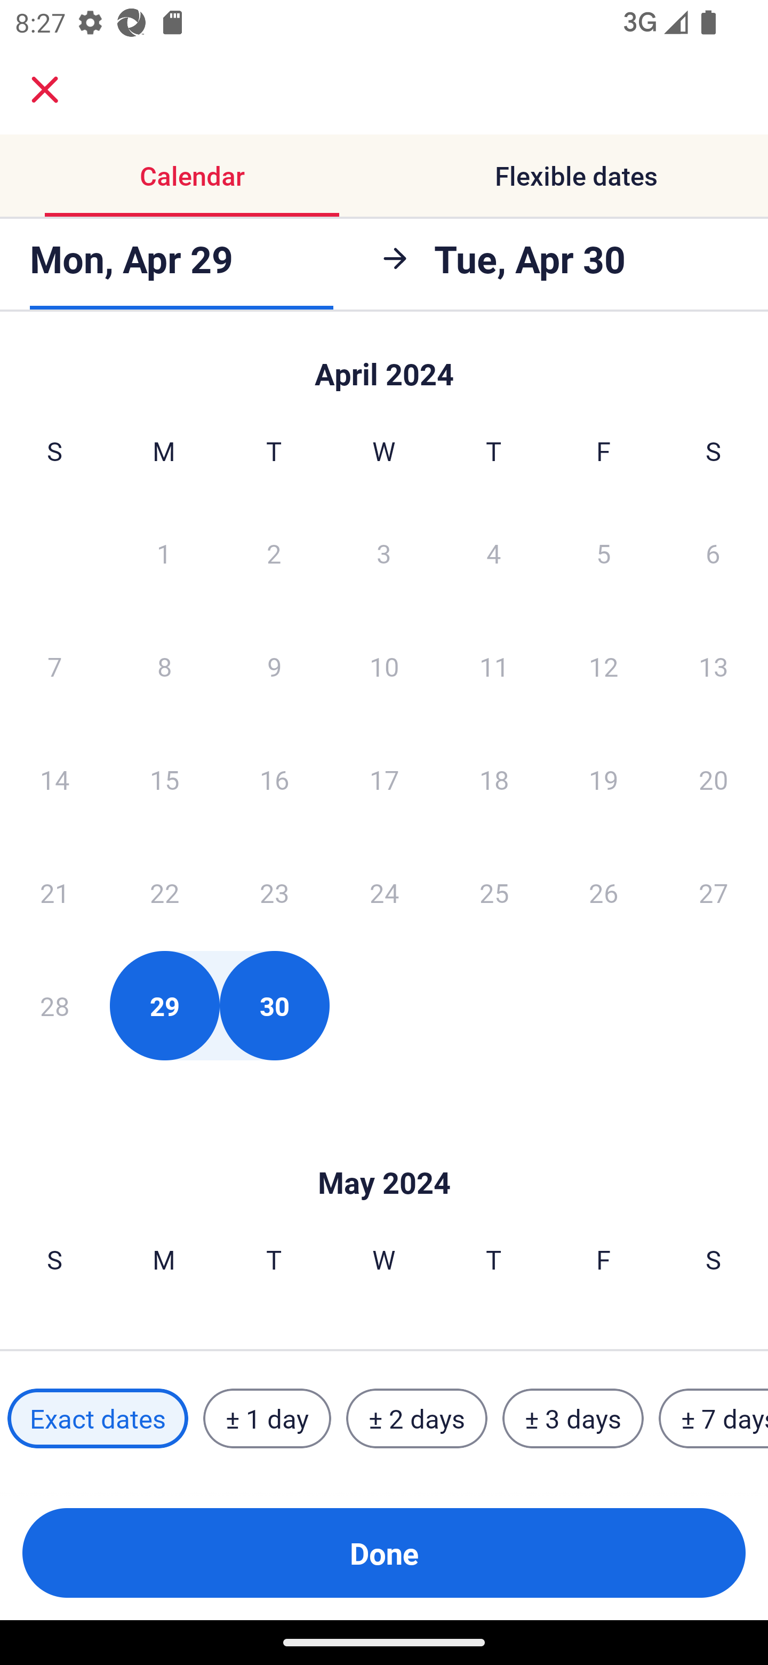 The height and width of the screenshot is (1665, 768). Describe the element at coordinates (494, 779) in the screenshot. I see `18 Thursday, April 18, 2024` at that location.